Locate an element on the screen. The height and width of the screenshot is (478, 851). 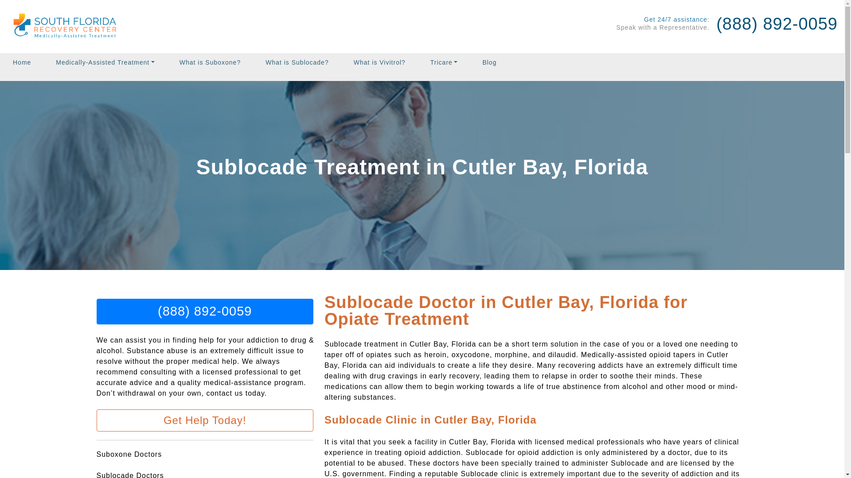
What is Sublocade? is located at coordinates (297, 62).